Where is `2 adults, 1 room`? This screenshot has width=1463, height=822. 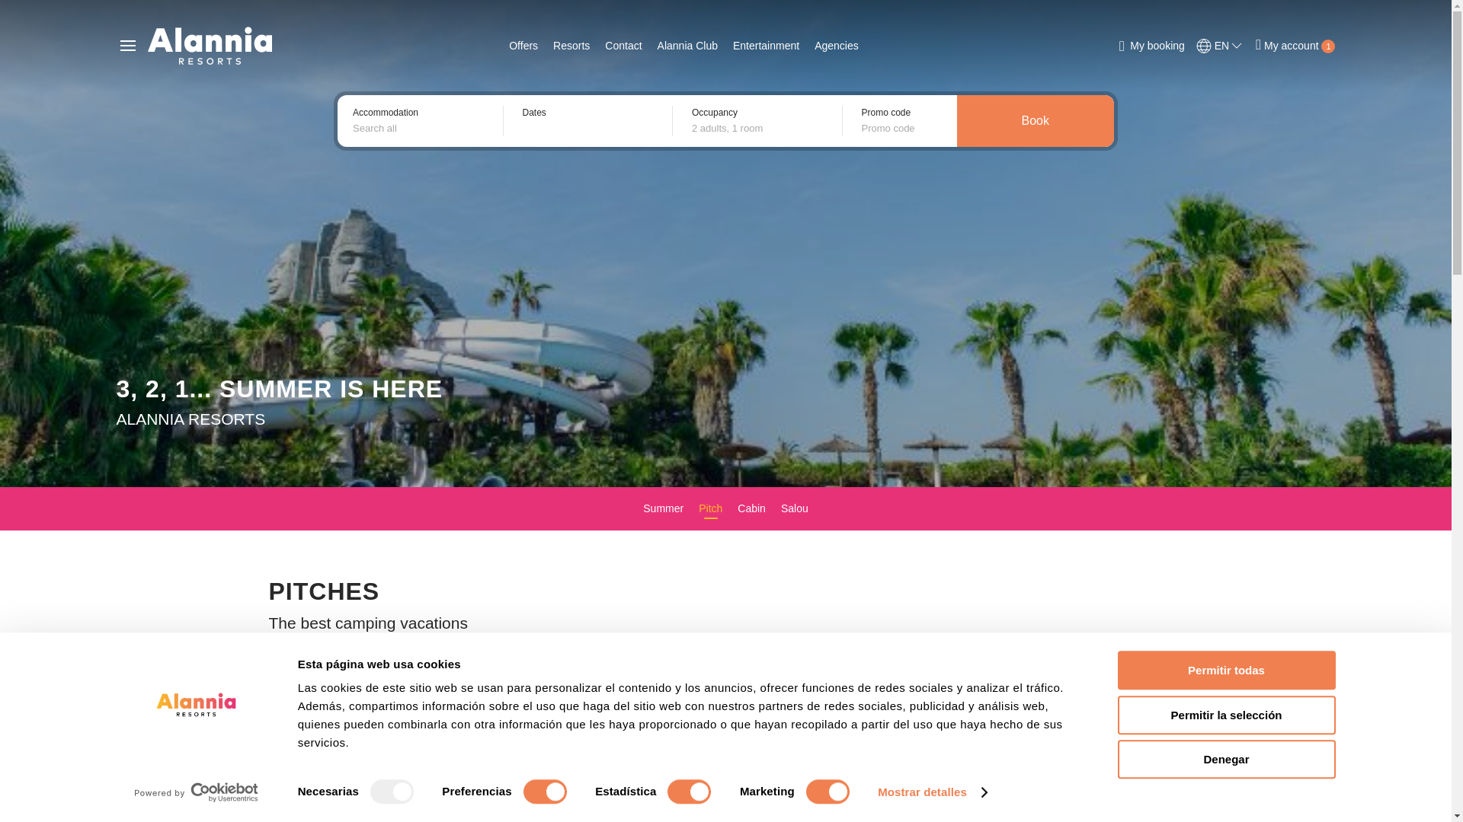 2 adults, 1 room is located at coordinates (764, 128).